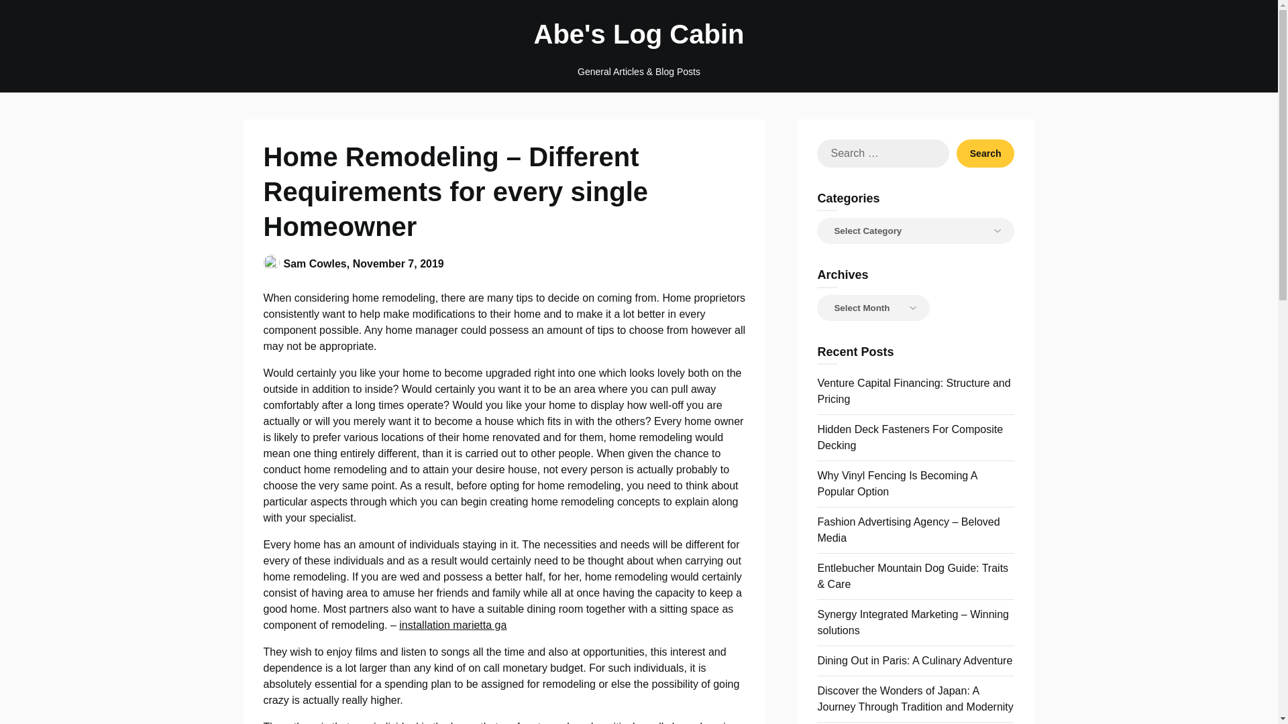 The image size is (1288, 724). I want to click on November 7, 2019, so click(398, 263).